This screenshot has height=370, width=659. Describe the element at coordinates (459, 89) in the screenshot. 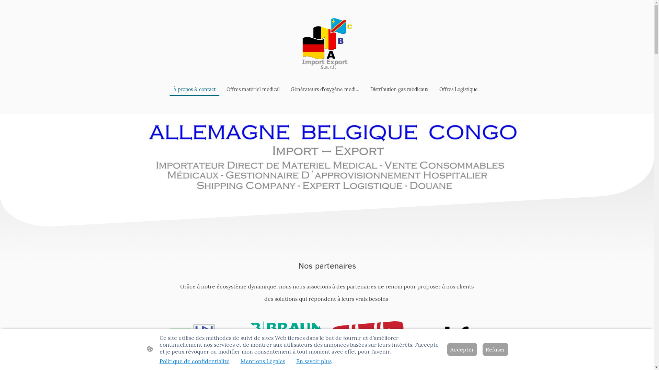

I see `Offres Logistique` at that location.